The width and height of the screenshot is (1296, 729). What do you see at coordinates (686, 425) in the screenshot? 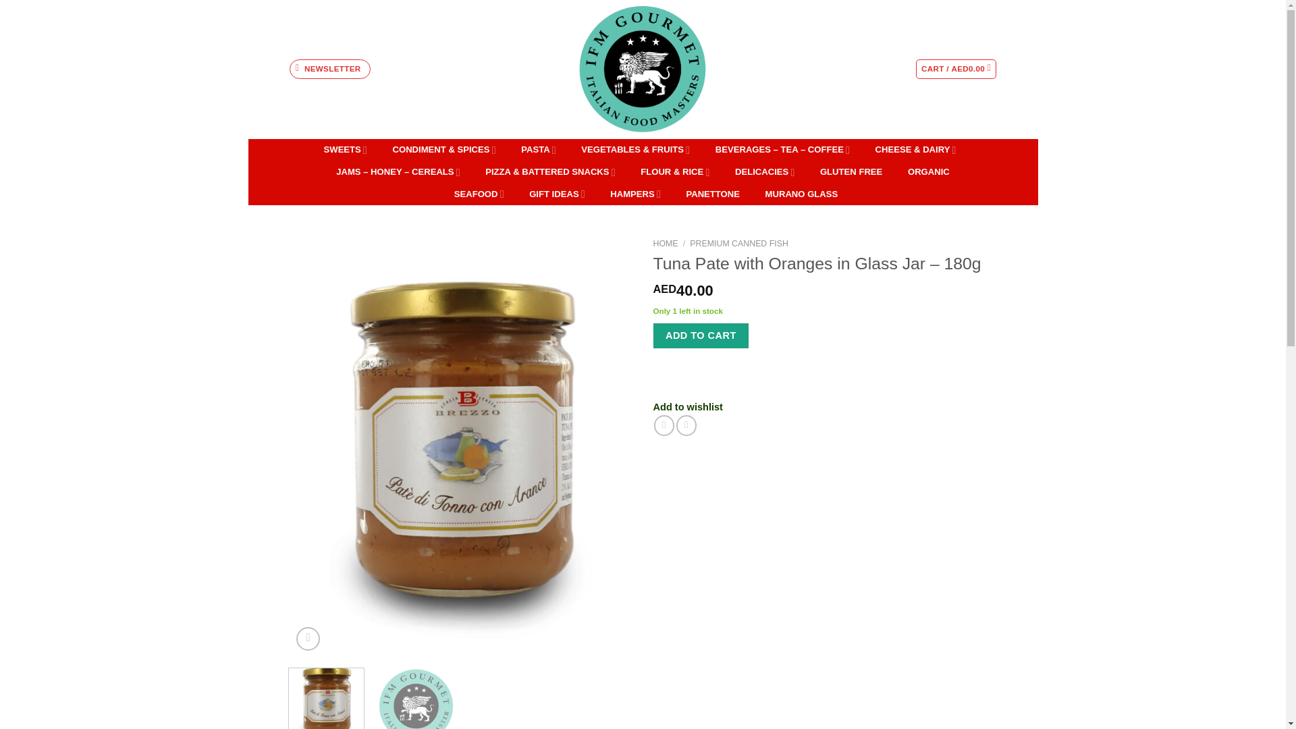
I see `Email to a Friend` at bounding box center [686, 425].